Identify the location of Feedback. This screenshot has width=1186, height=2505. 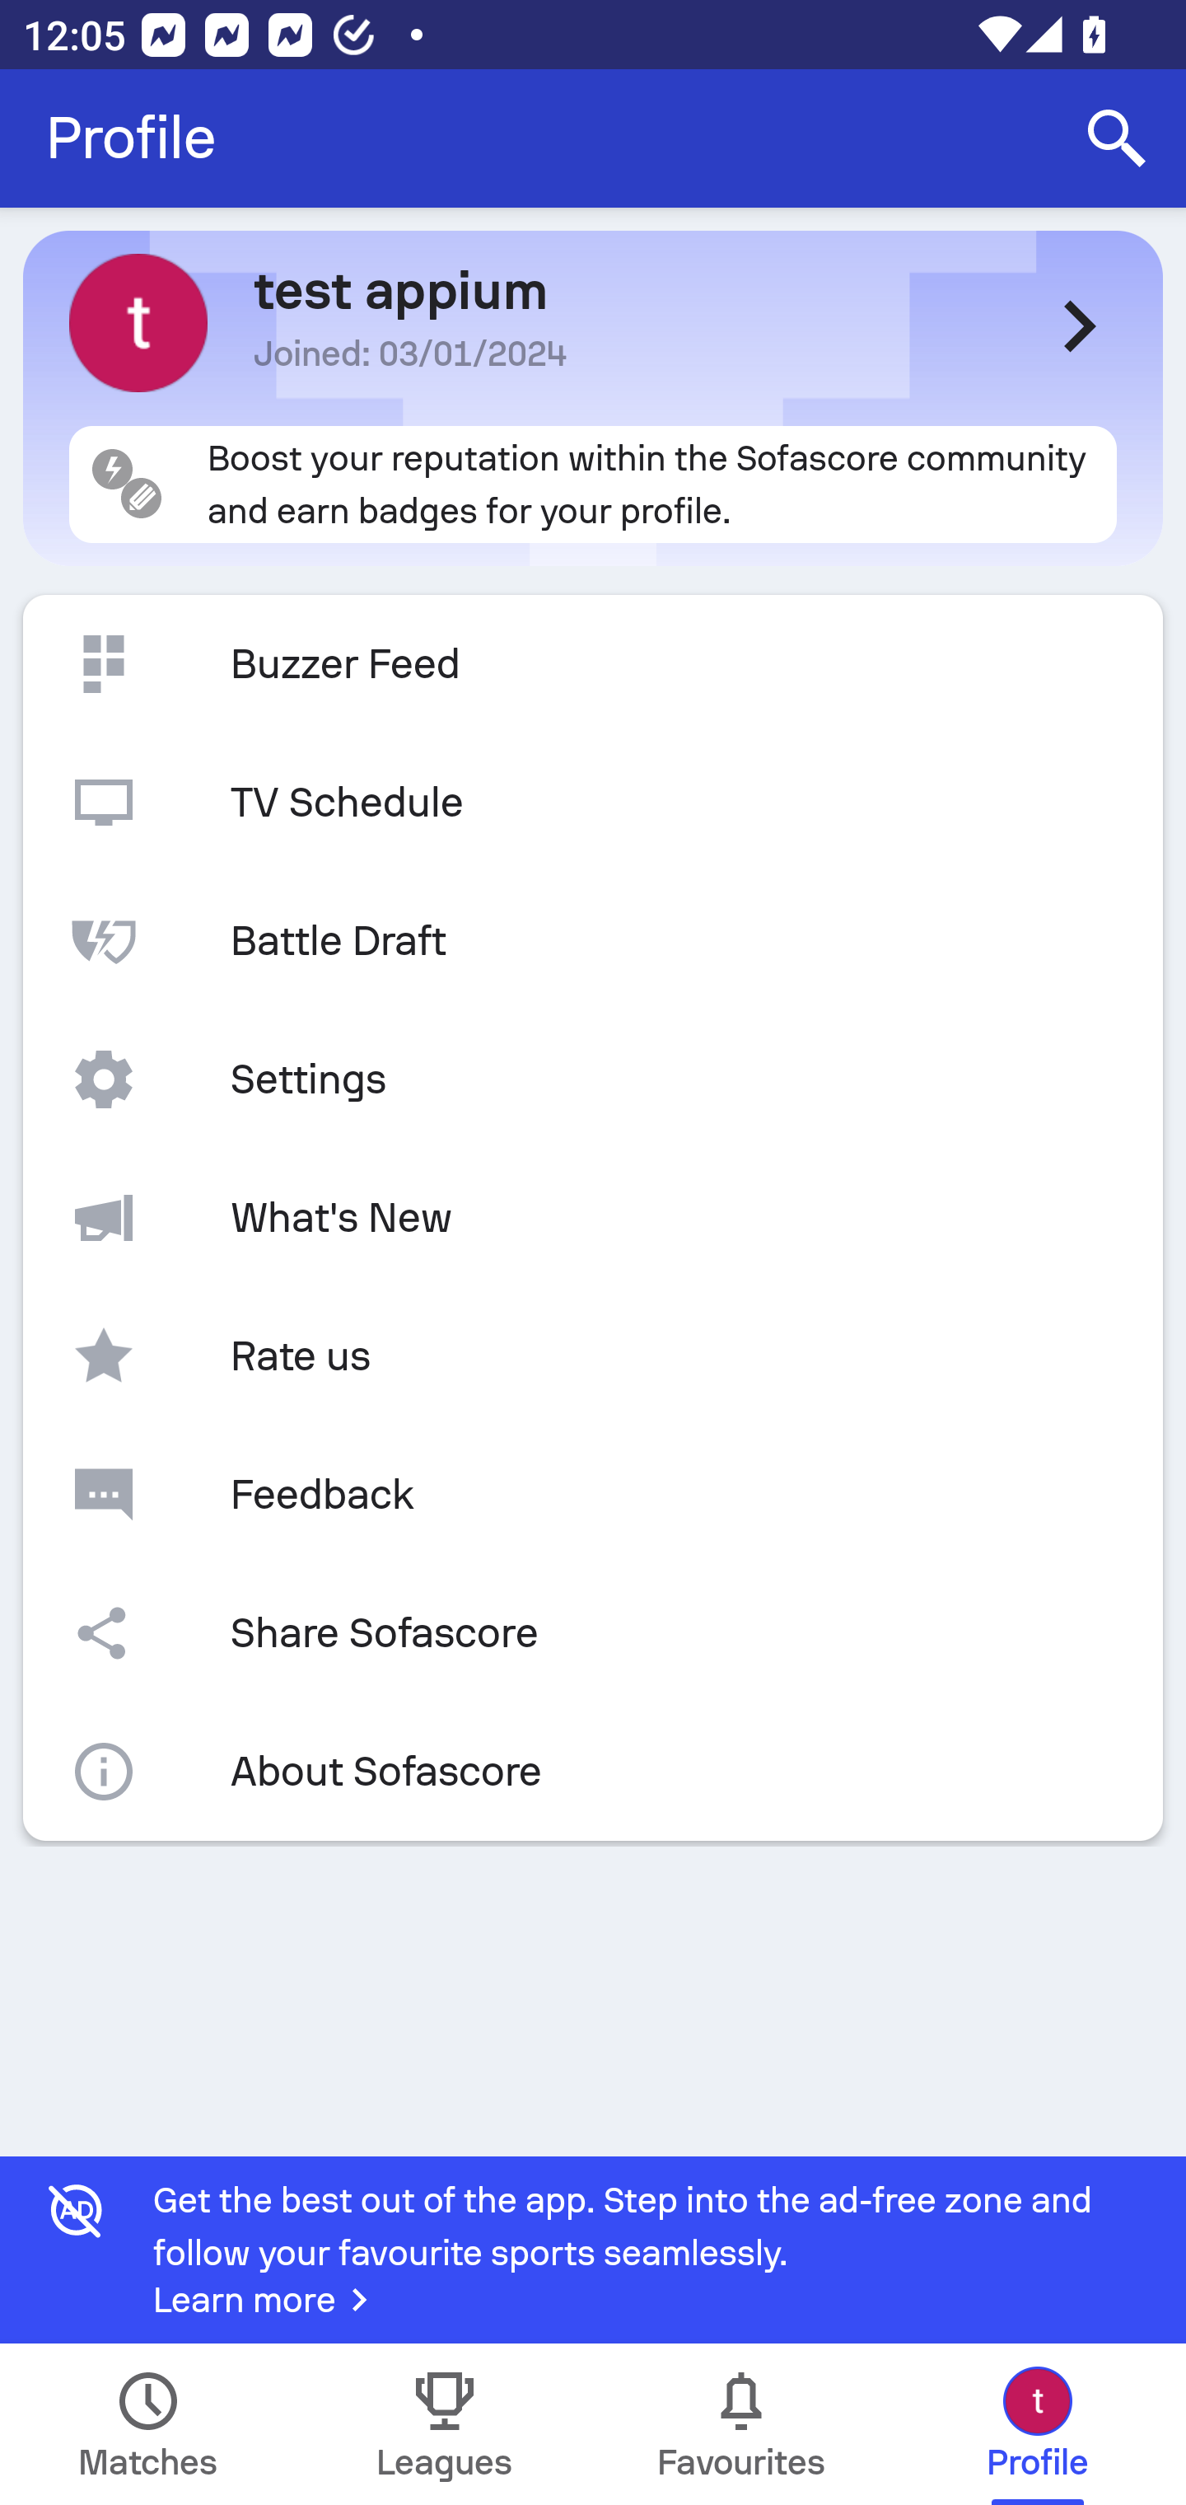
(593, 1493).